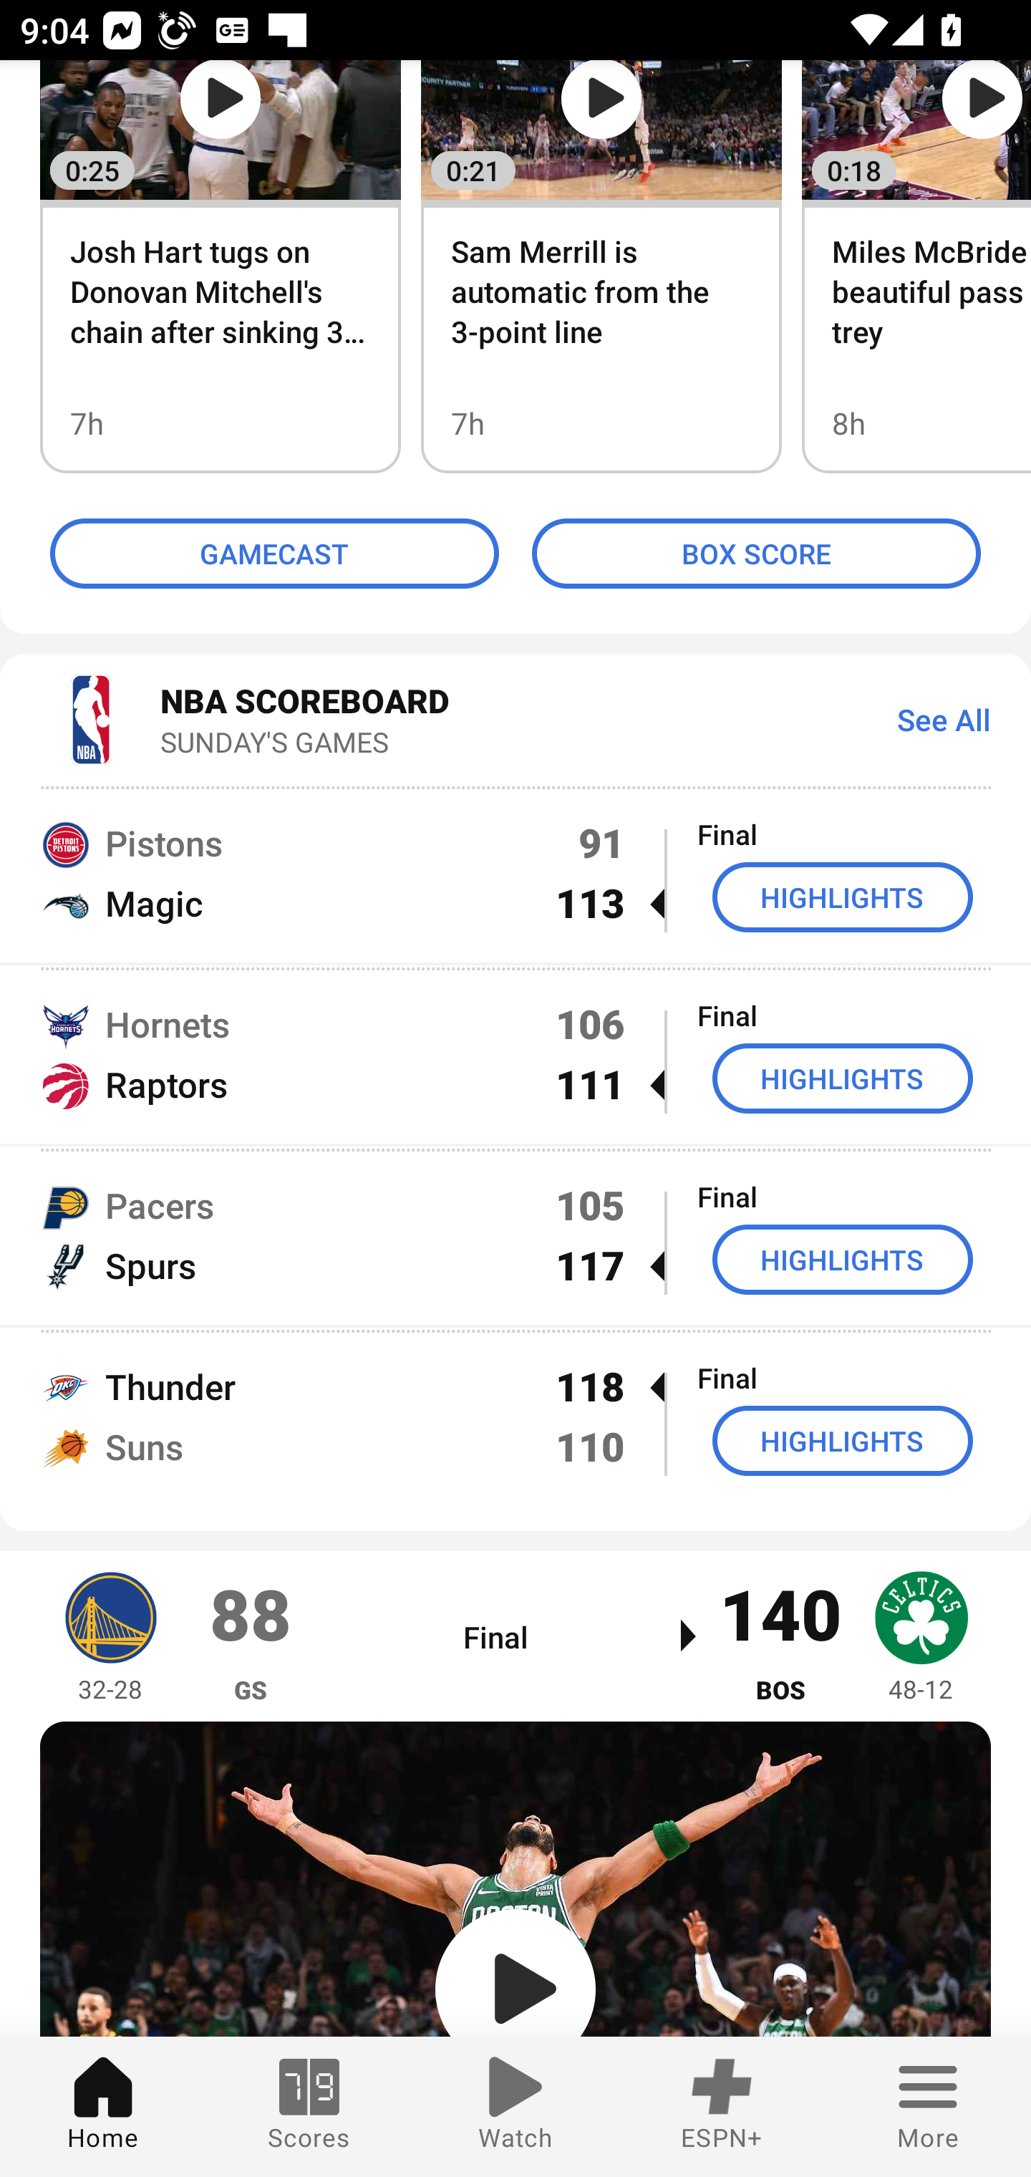 Image resolution: width=1031 pixels, height=2177 pixels. Describe the element at coordinates (515, 1416) in the screenshot. I see `Thunder 118  Final Suns 110 HIGHLIGHTS` at that location.